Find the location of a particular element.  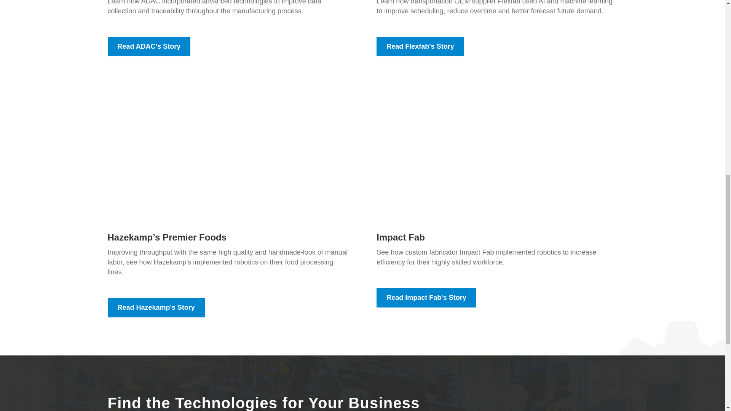

Read Flexfab's Story is located at coordinates (420, 46).